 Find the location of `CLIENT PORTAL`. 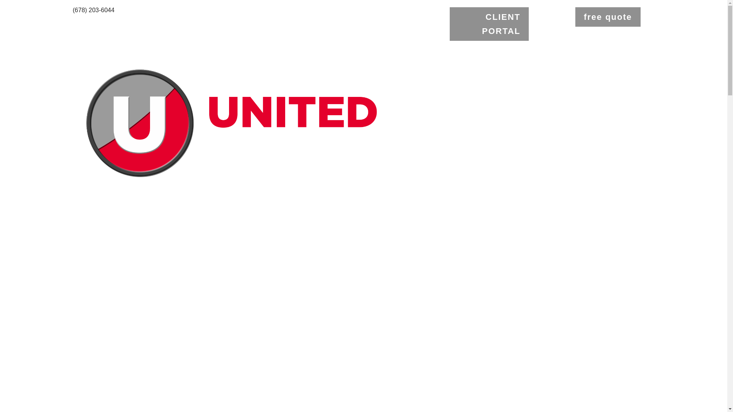

CLIENT PORTAL is located at coordinates (489, 24).